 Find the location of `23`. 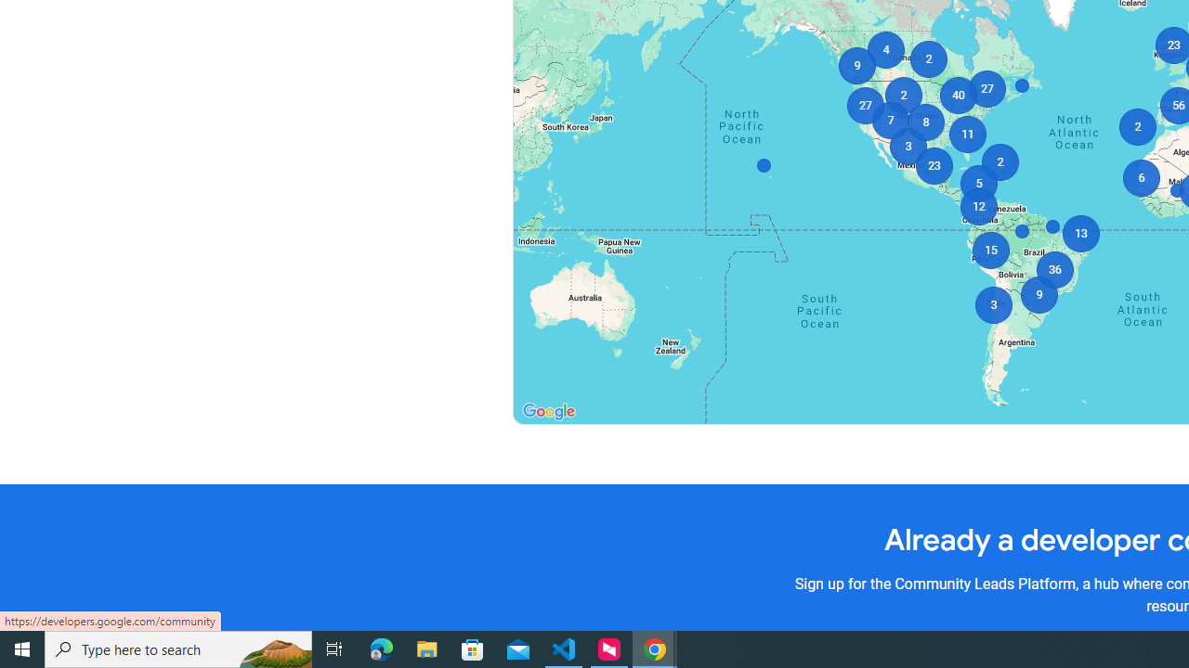

23 is located at coordinates (934, 165).